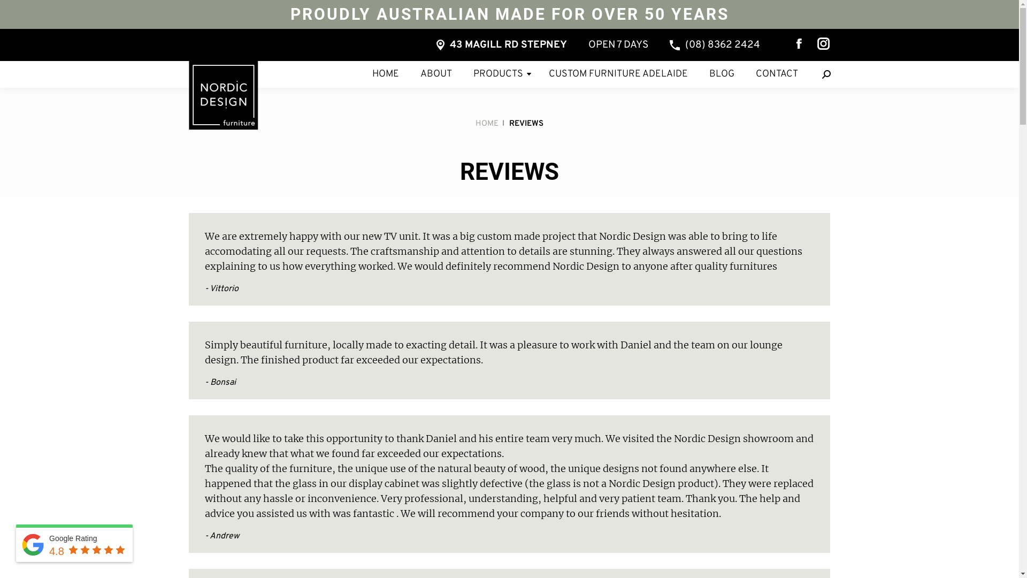 The image size is (1027, 578). Describe the element at coordinates (487, 124) in the screenshot. I see `HOME` at that location.